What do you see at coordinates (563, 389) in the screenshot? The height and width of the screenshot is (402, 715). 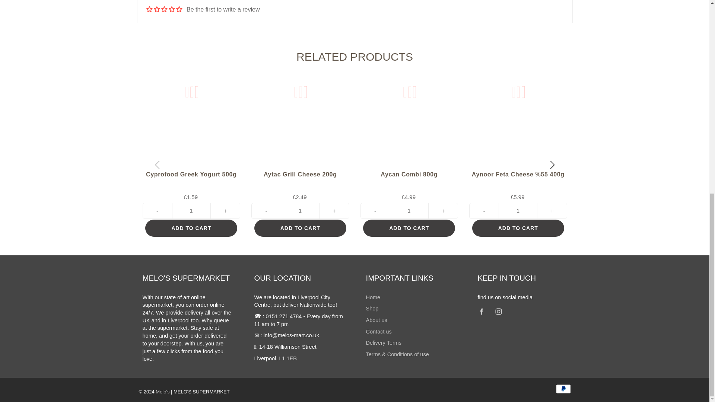 I see `PayPal` at bounding box center [563, 389].